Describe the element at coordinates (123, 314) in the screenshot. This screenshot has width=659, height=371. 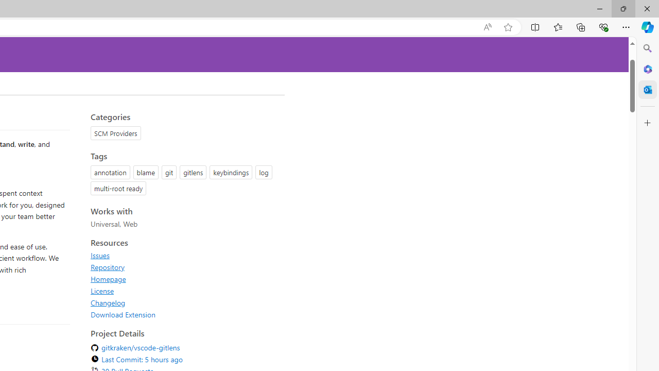
I see `Download Extension` at that location.